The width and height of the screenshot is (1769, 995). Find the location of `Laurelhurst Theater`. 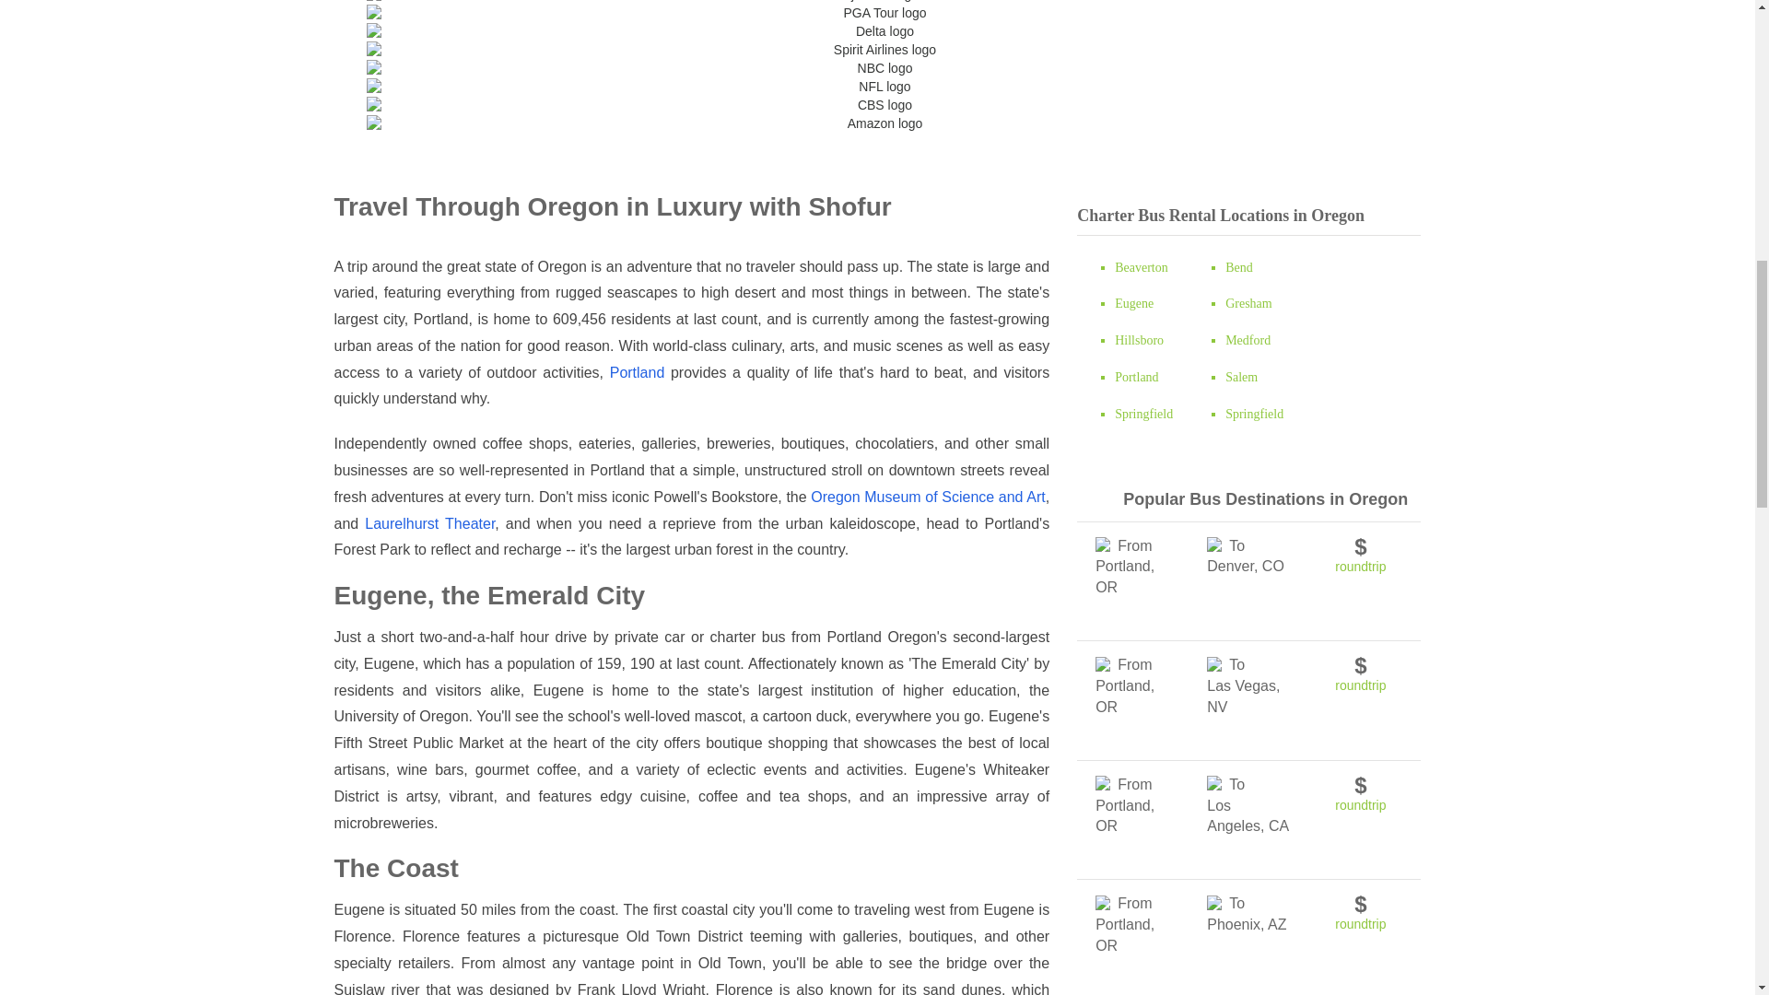

Laurelhurst Theater is located at coordinates (429, 523).